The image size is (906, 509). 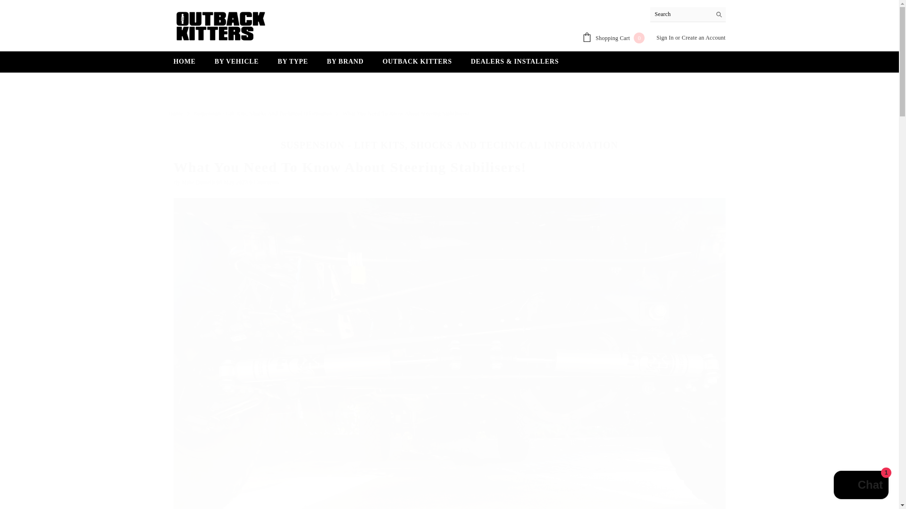 I want to click on HOME, so click(x=185, y=64).